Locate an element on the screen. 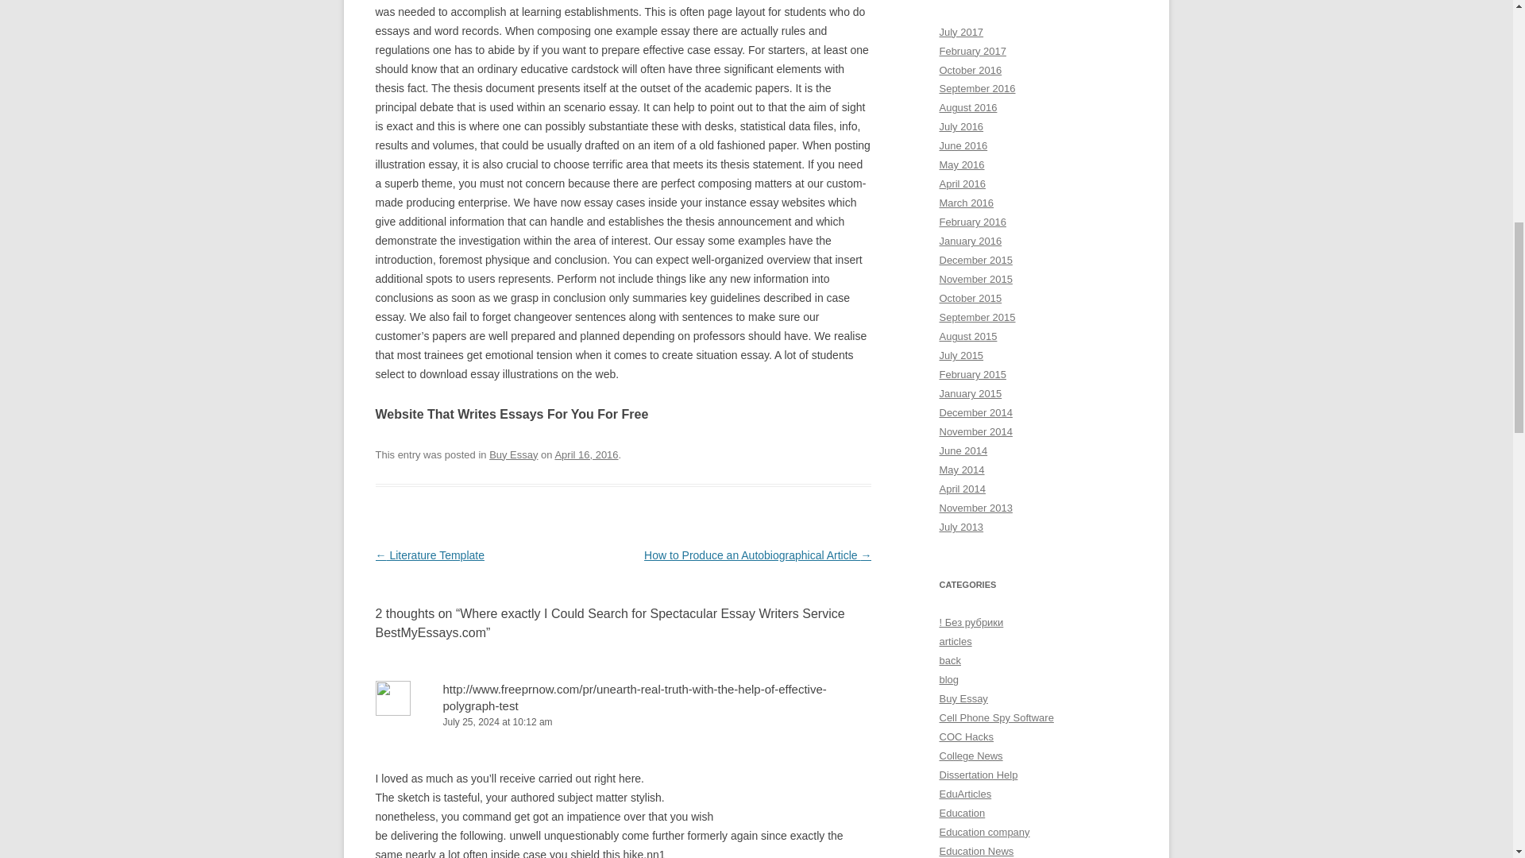 The height and width of the screenshot is (858, 1525). February 2017 is located at coordinates (972, 51).